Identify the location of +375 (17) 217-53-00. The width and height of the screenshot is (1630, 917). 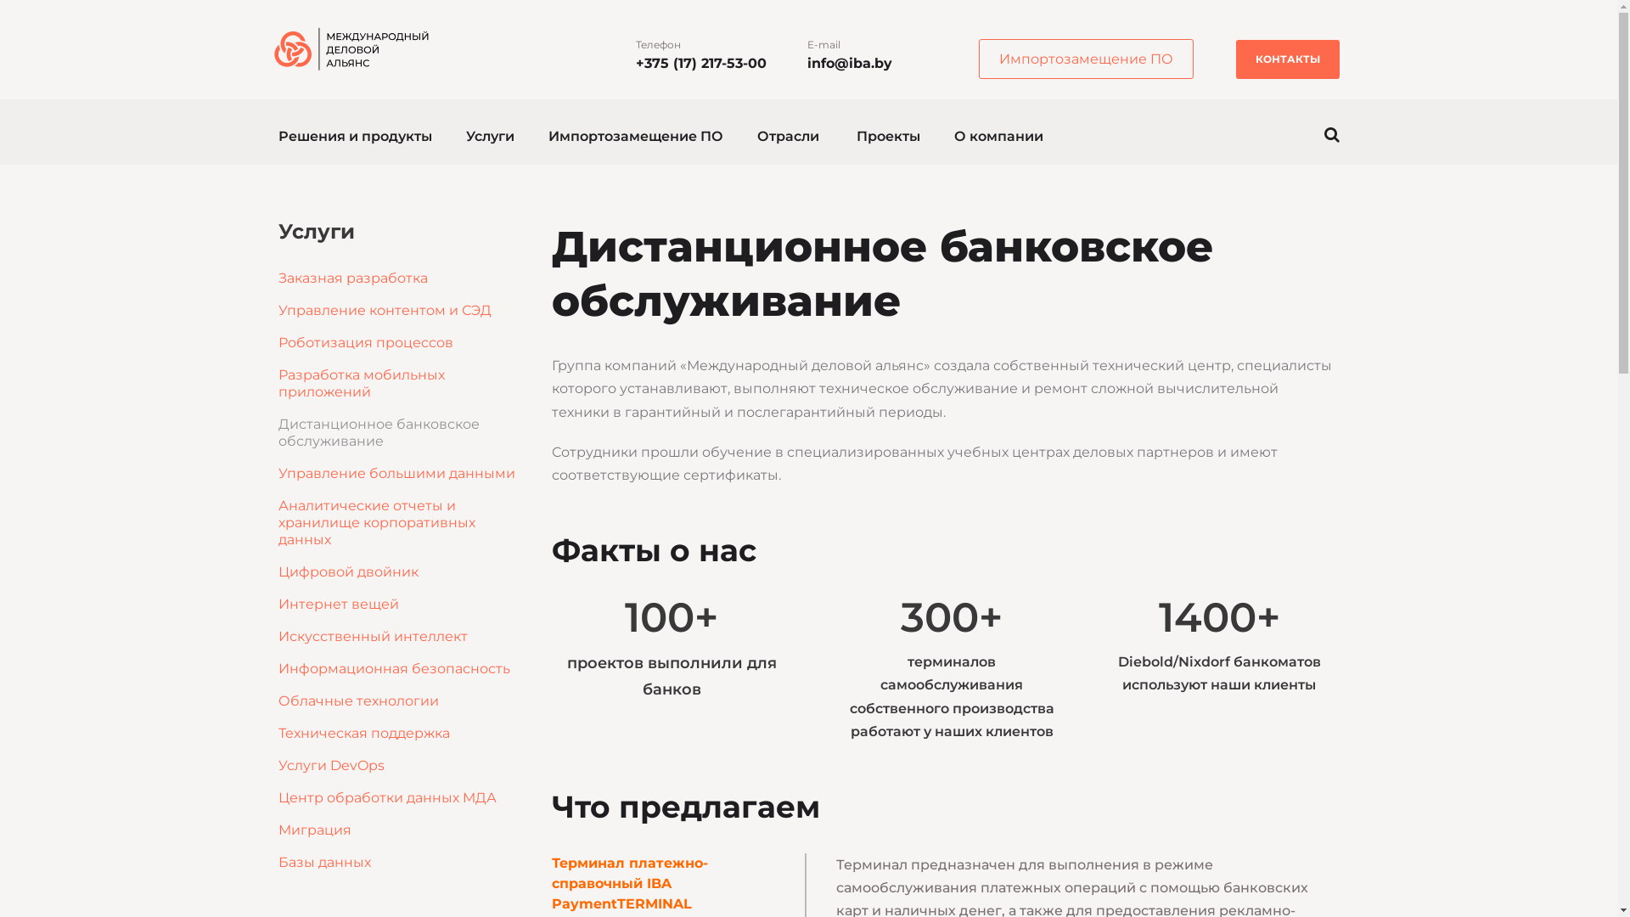
(700, 63).